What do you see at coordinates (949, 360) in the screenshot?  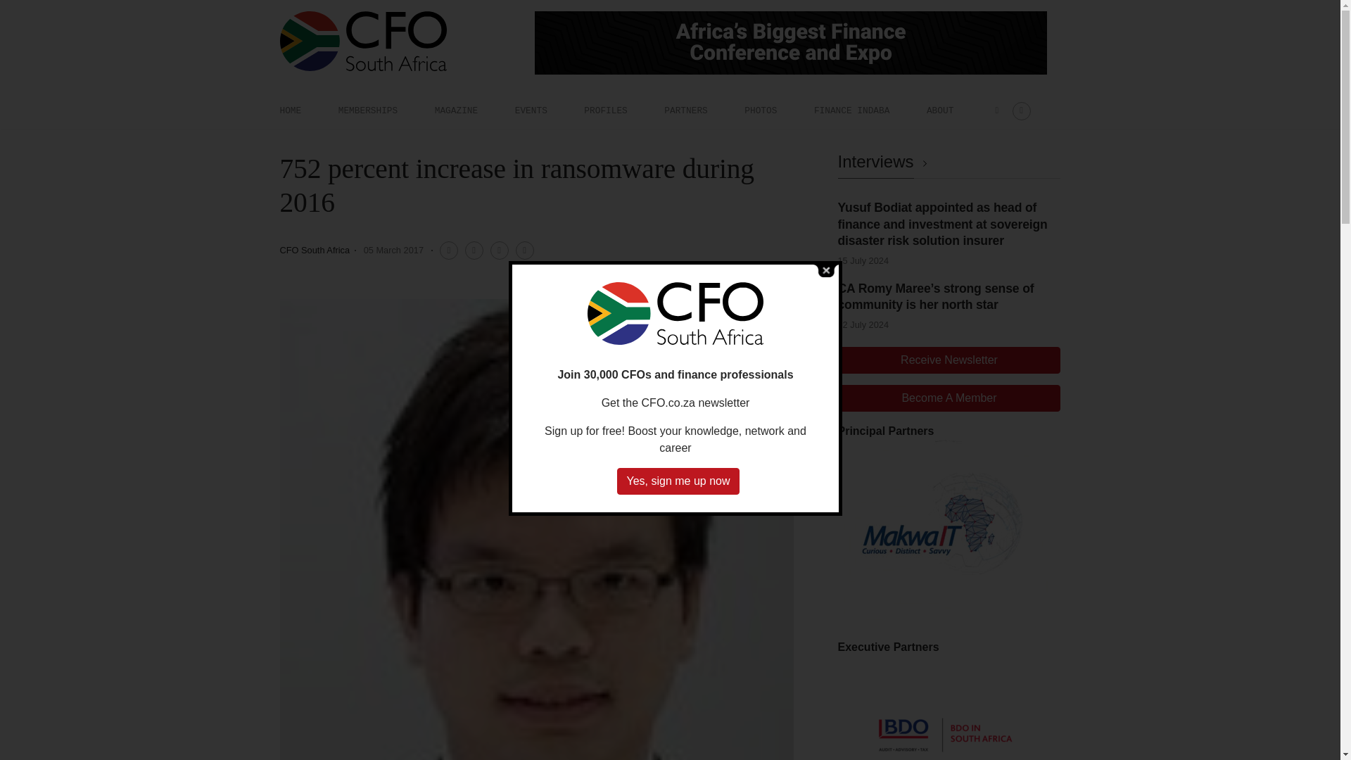 I see `Receive Newsletter` at bounding box center [949, 360].